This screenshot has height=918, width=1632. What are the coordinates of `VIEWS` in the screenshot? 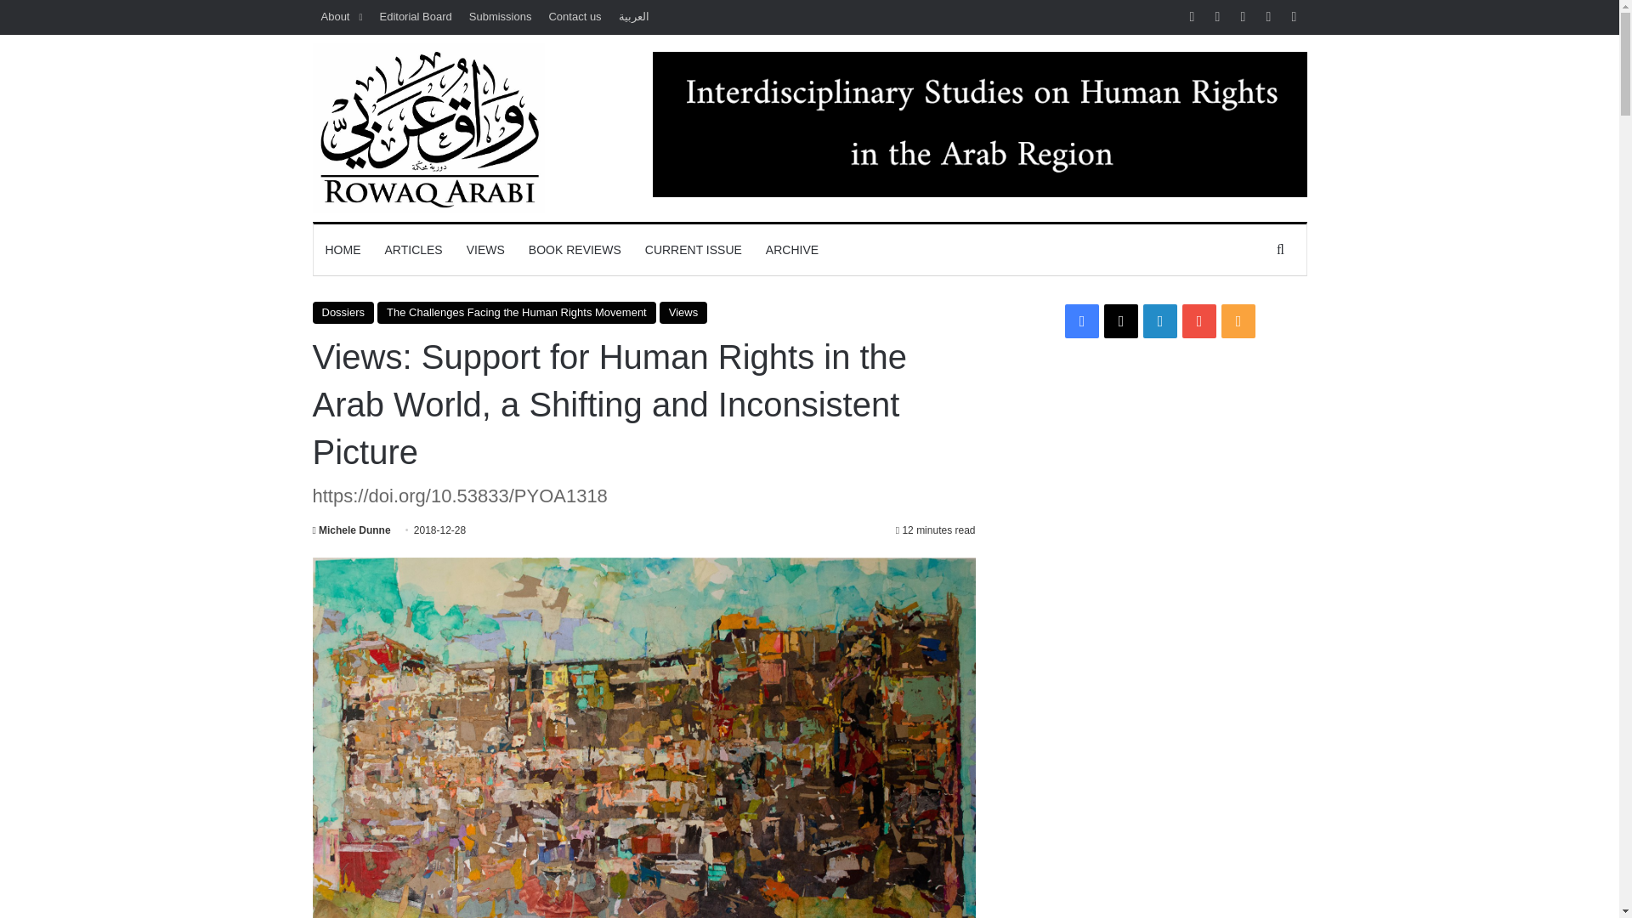 It's located at (486, 250).